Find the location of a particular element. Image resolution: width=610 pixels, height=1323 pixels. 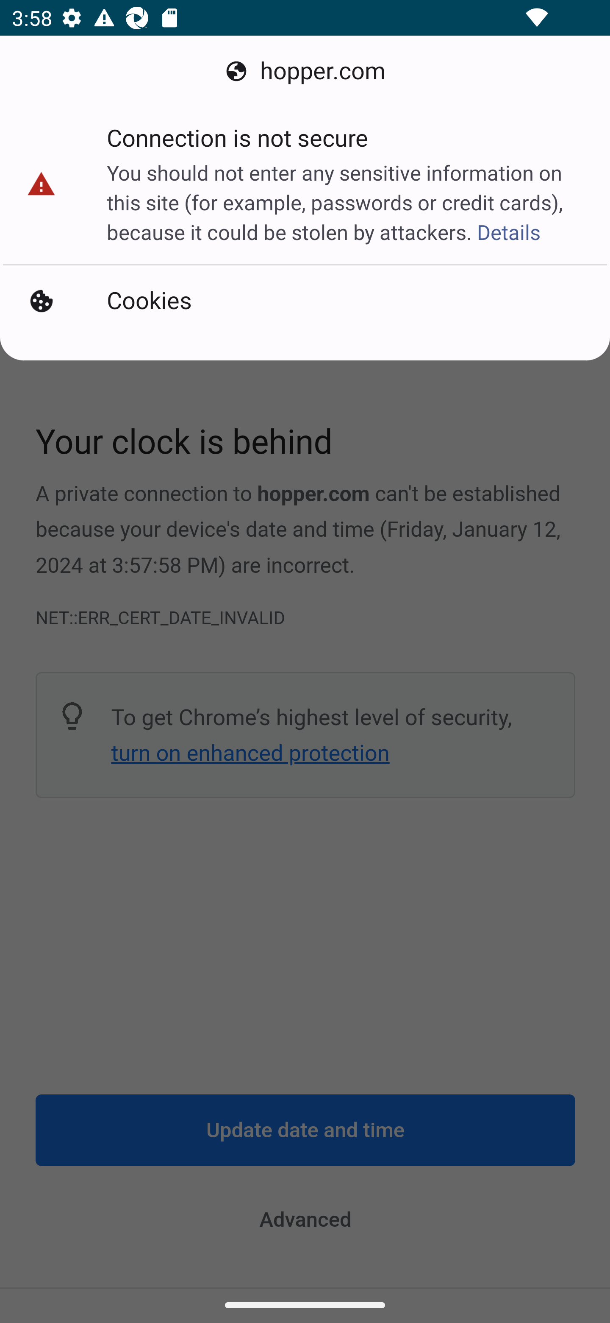

hopper.com is located at coordinates (305, 71).